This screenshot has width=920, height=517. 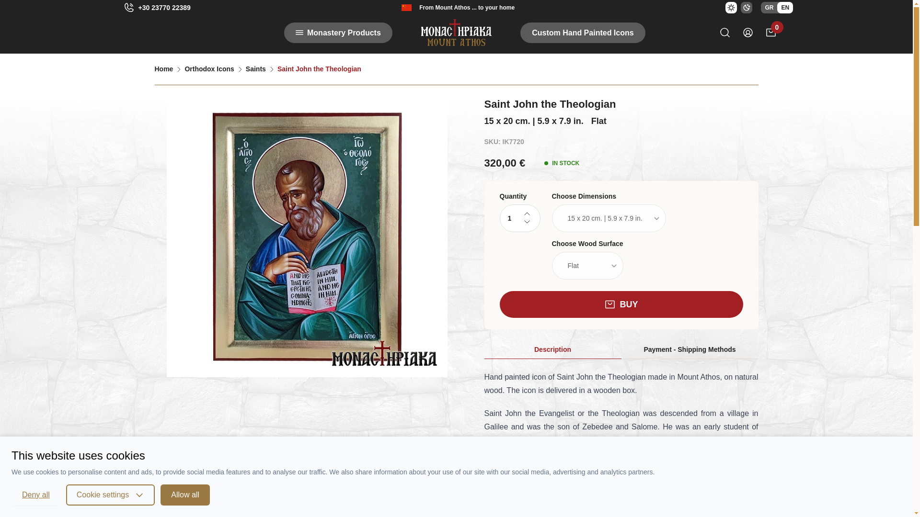 I want to click on Saints, so click(x=255, y=69).